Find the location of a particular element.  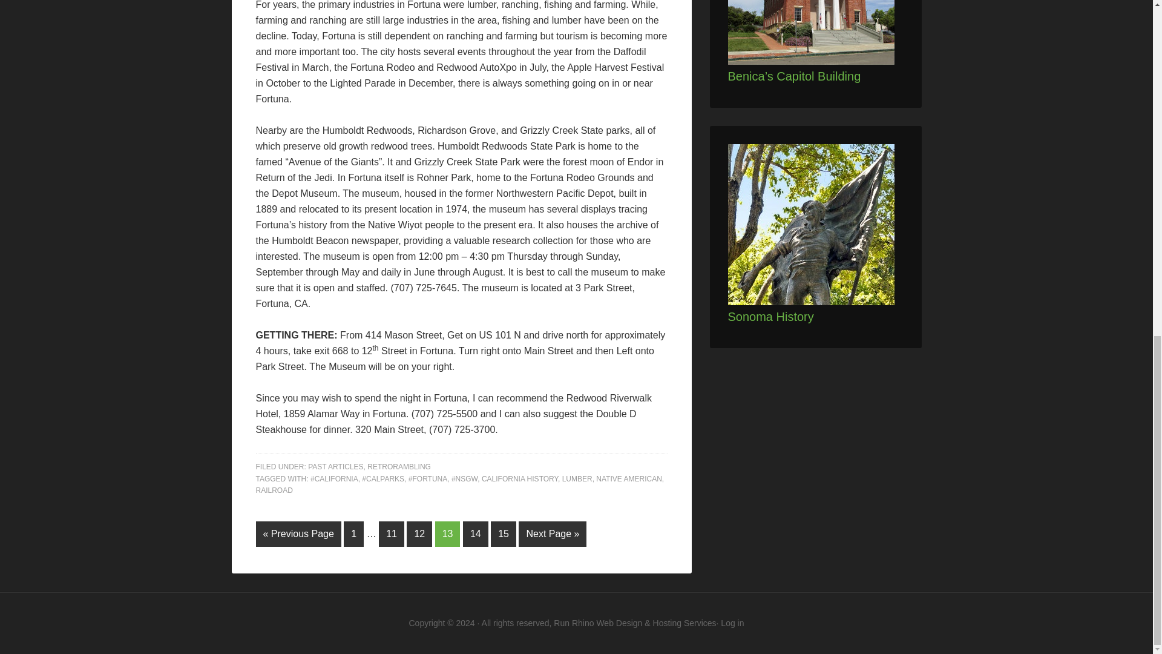

PAST ARTICLES is located at coordinates (335, 466).